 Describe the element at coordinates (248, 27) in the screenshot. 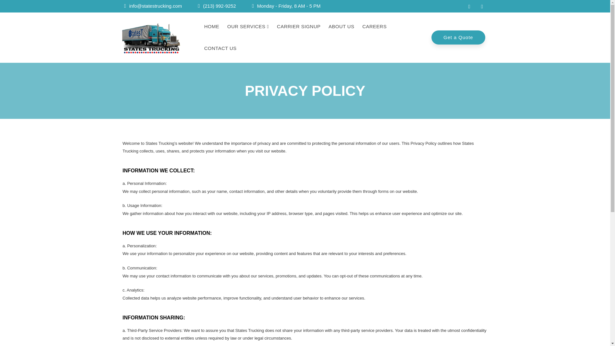

I see `OUR SERVICES` at that location.